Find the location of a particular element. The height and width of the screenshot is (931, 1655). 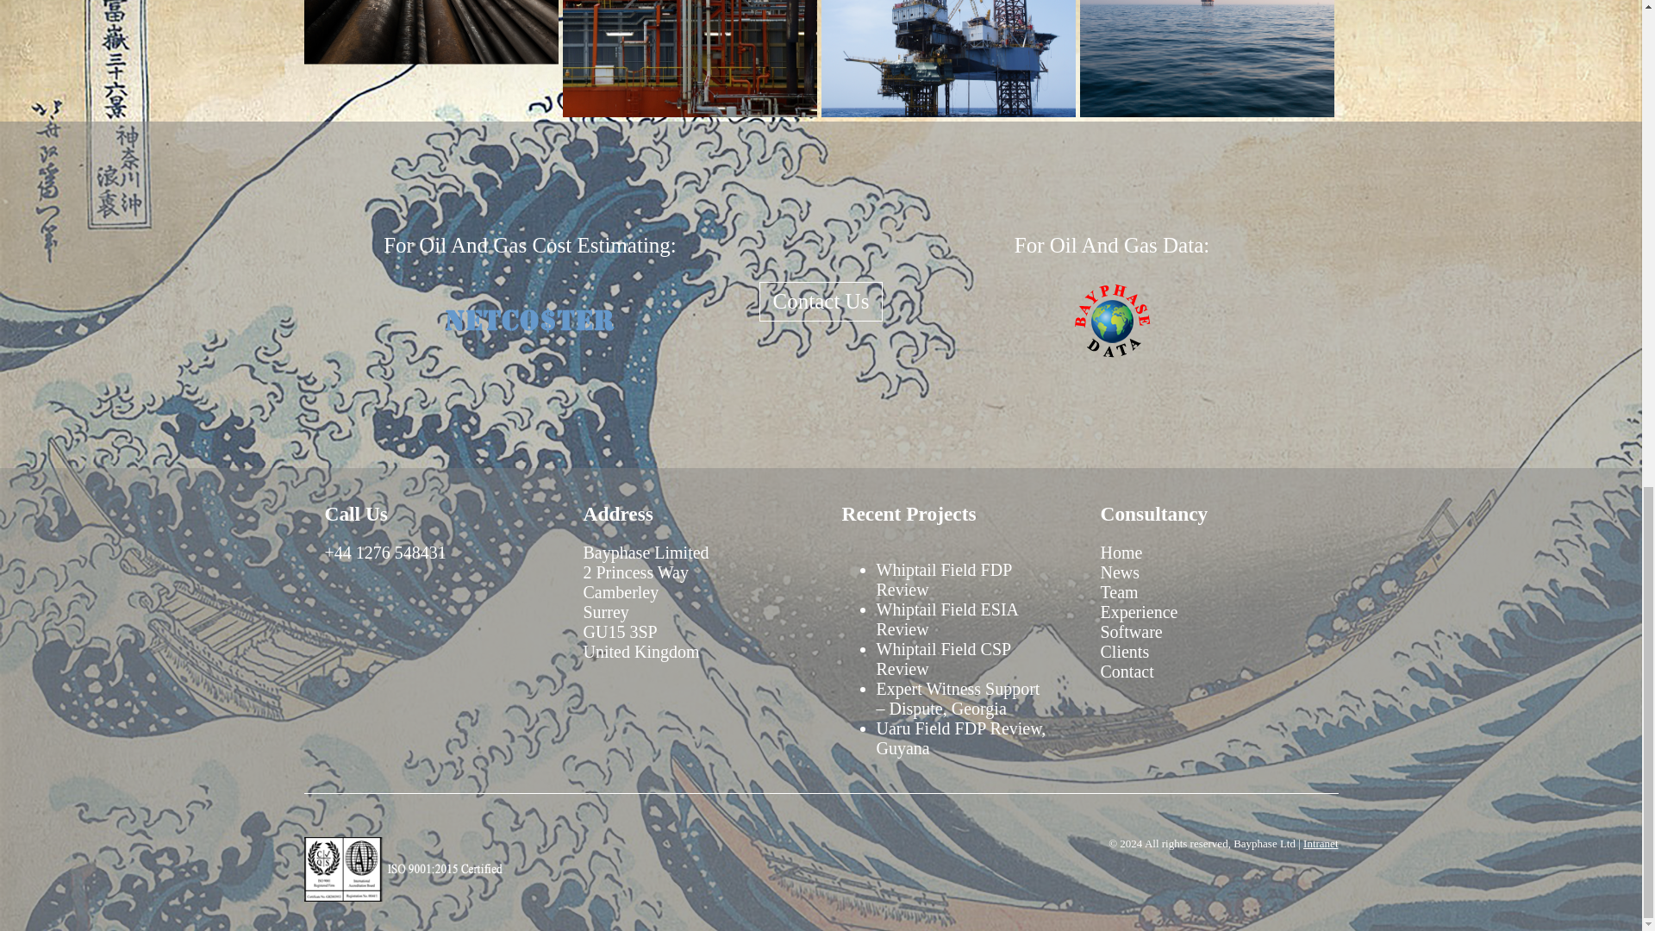

Team is located at coordinates (1119, 591).